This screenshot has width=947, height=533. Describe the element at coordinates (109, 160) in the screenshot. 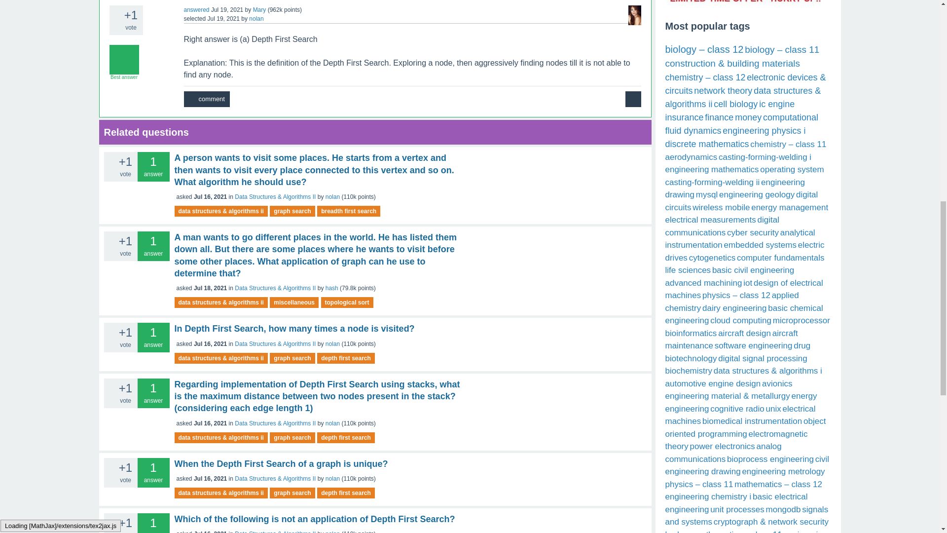

I see `Click to vote up` at that location.